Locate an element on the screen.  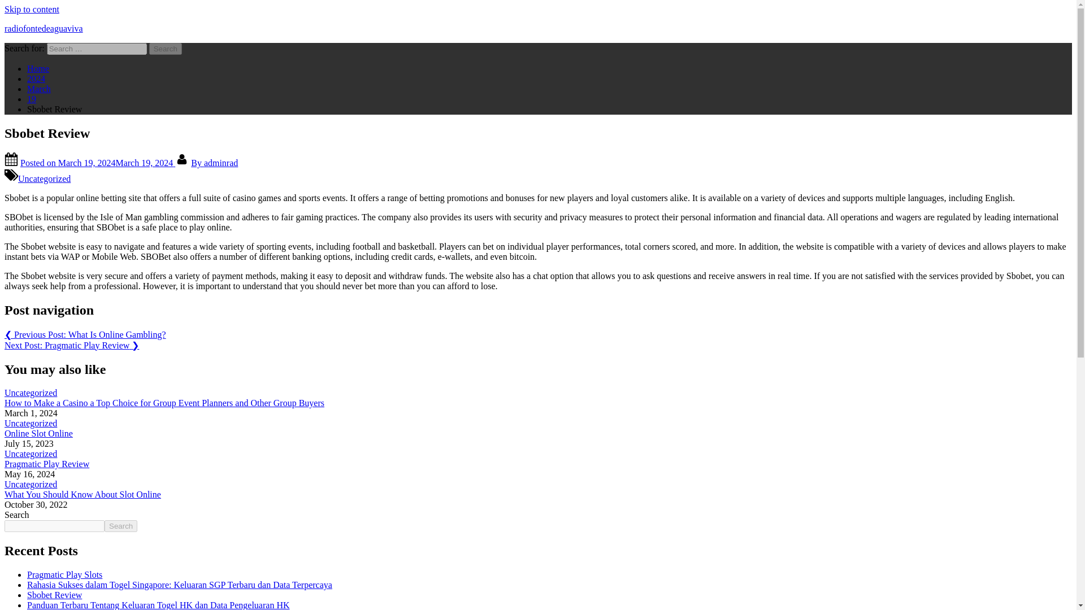
Pragmatic Play Slots is located at coordinates (64, 574).